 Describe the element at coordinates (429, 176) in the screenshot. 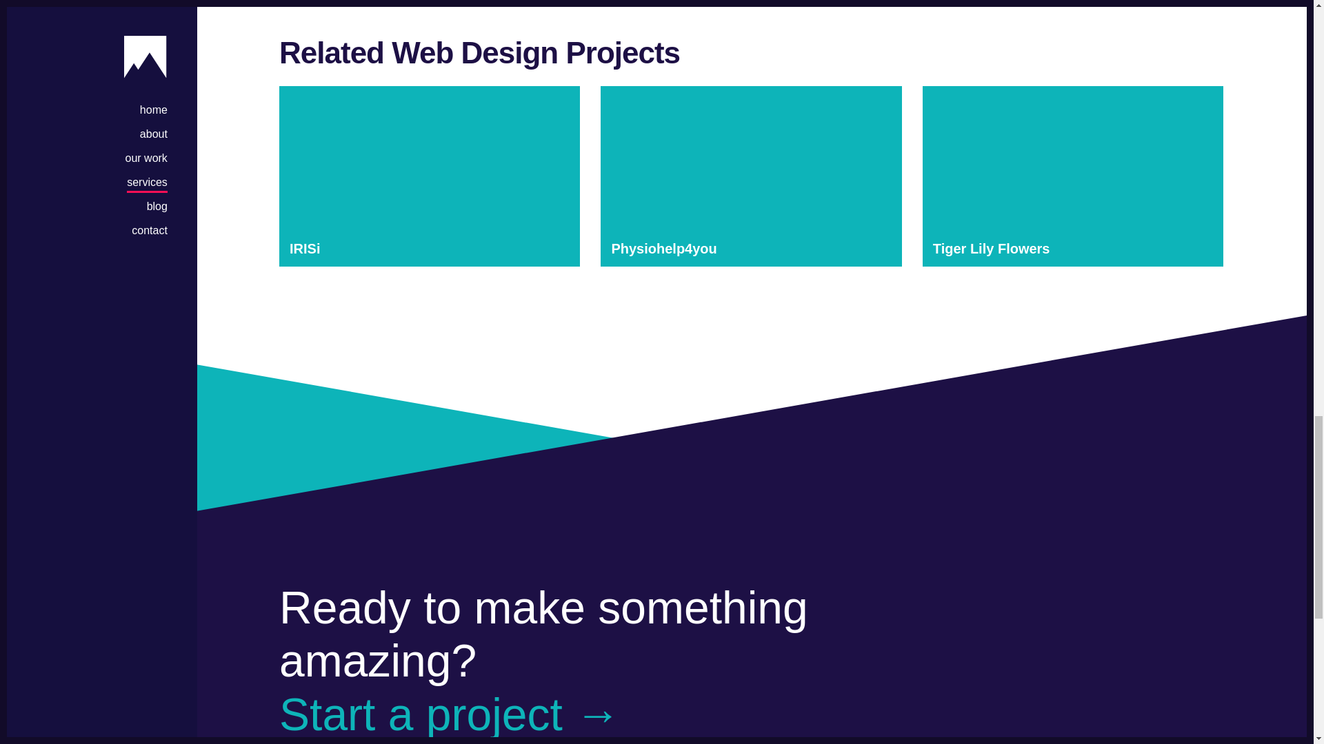

I see `IRISi` at that location.